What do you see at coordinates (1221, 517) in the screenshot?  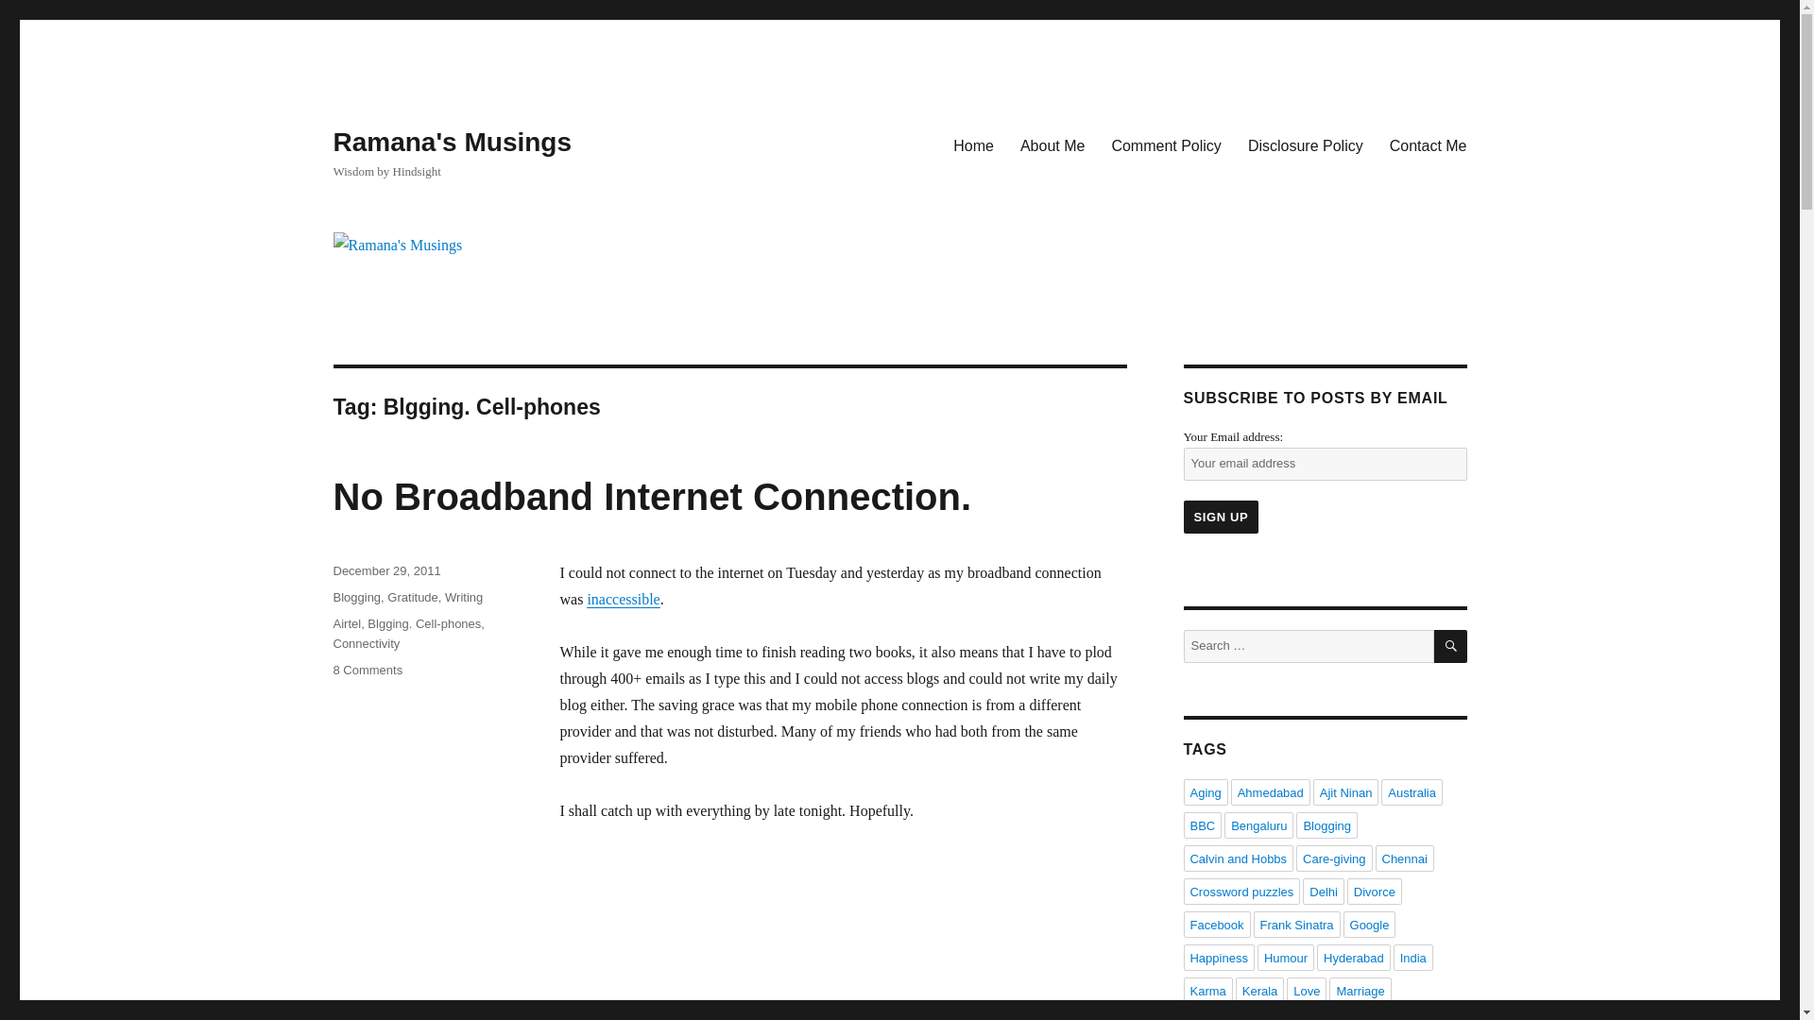 I see `Sign up` at bounding box center [1221, 517].